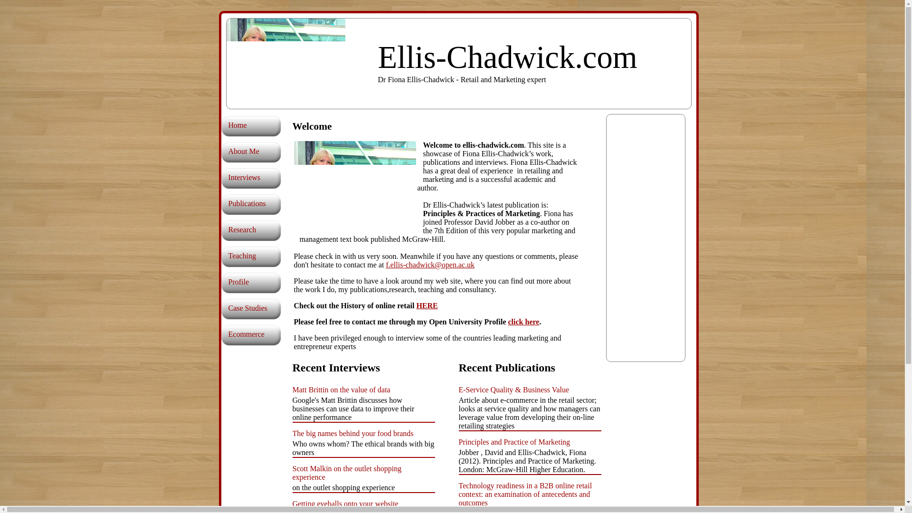 The width and height of the screenshot is (912, 513). Describe the element at coordinates (261, 256) in the screenshot. I see `Teaching` at that location.